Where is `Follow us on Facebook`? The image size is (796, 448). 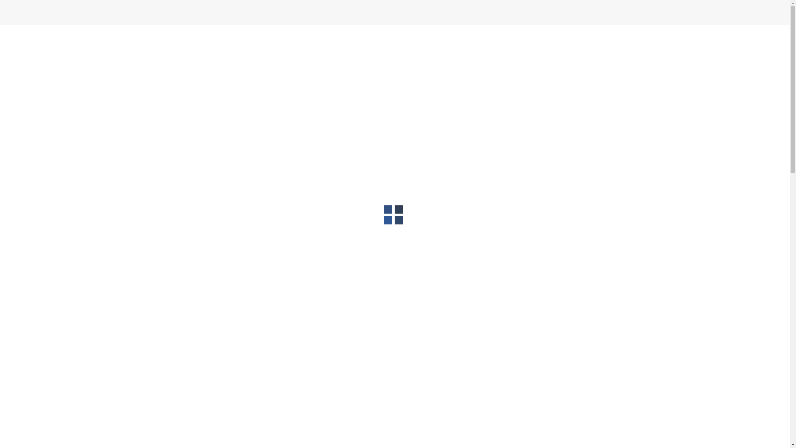 Follow us on Facebook is located at coordinates (502, 149).